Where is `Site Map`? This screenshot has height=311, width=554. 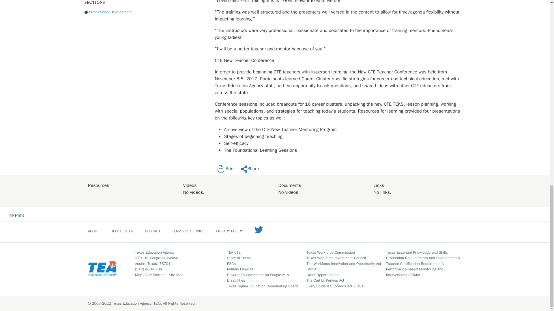
Site Map is located at coordinates (176, 275).